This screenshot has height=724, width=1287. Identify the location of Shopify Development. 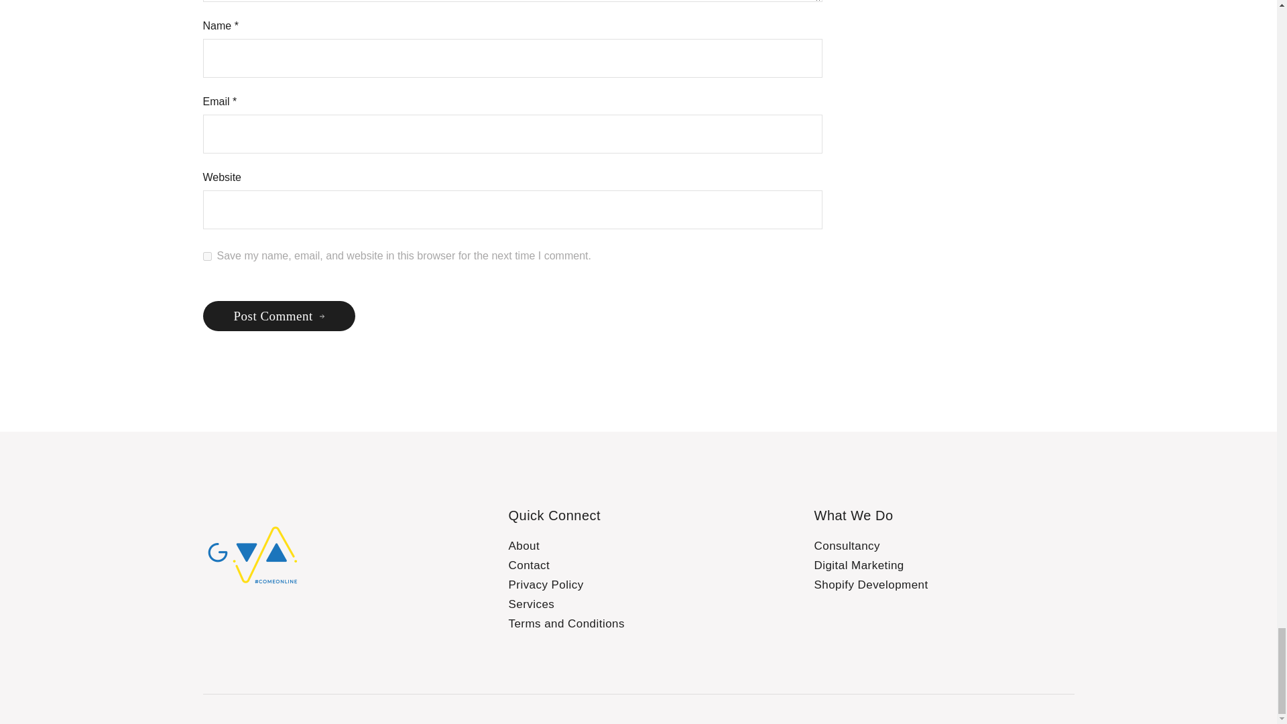
(870, 585).